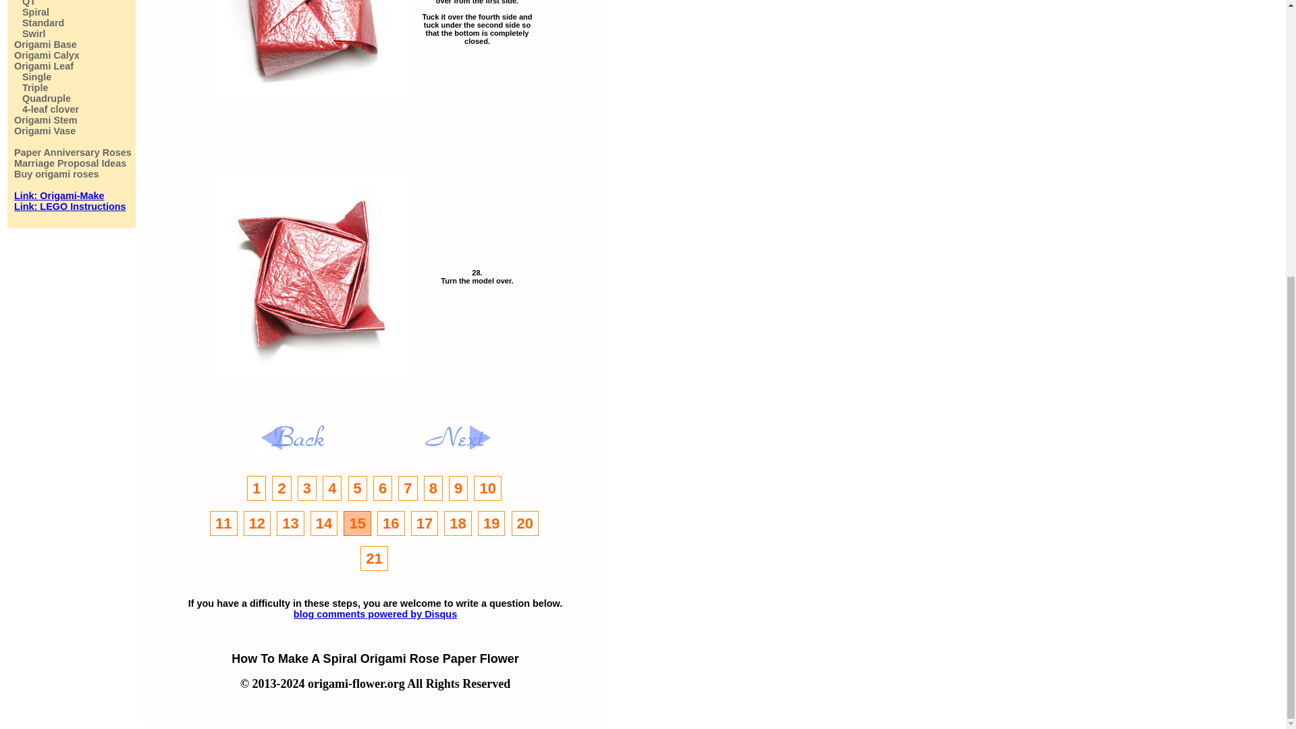 The width and height of the screenshot is (1296, 729). I want to click on 11, so click(223, 523).